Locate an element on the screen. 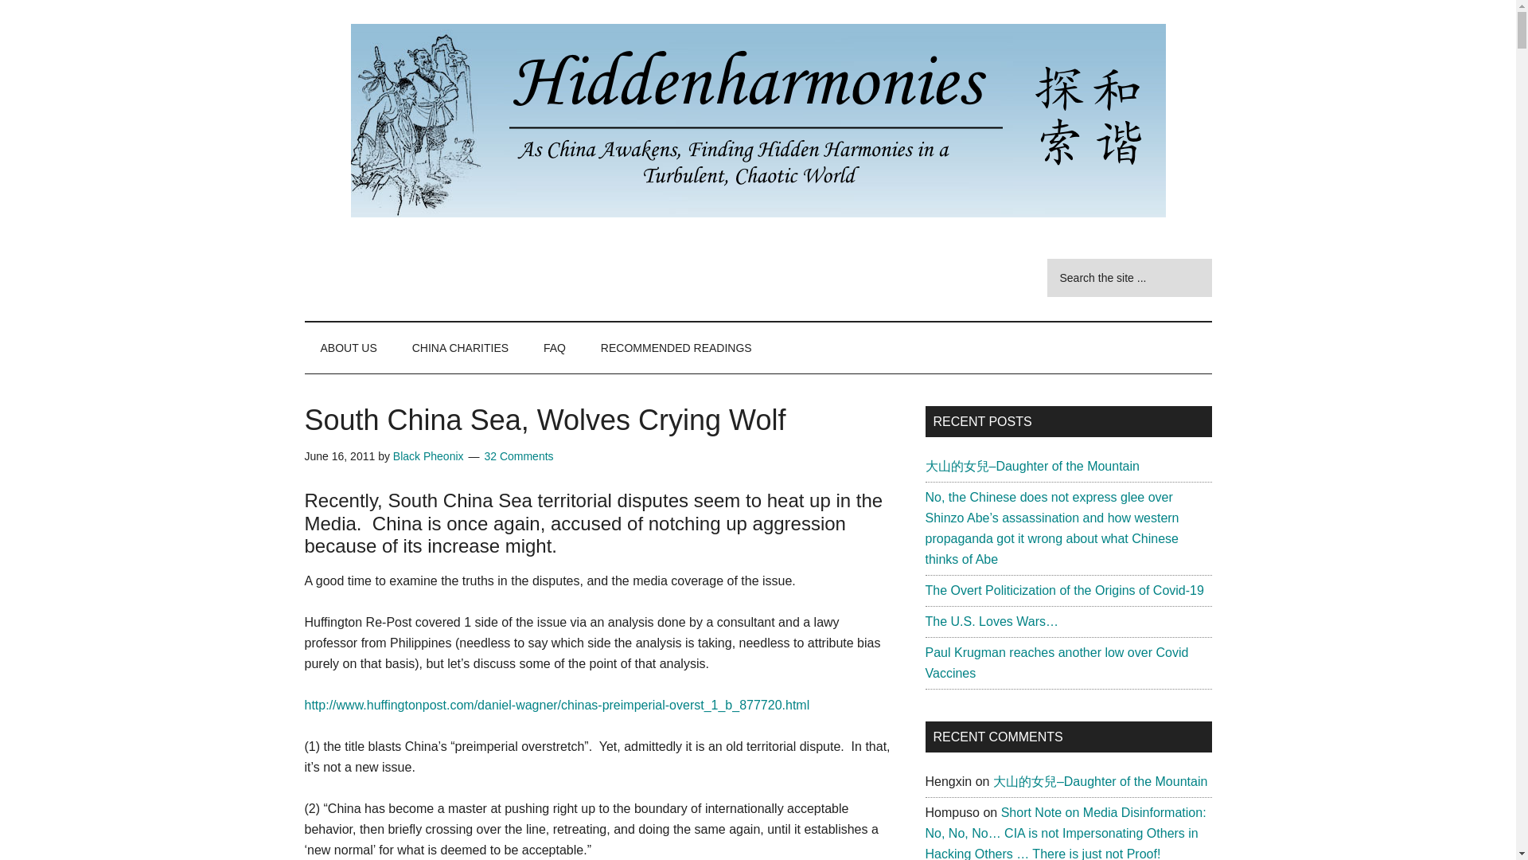 The image size is (1528, 860). CHINA CHARITIES is located at coordinates (460, 347).